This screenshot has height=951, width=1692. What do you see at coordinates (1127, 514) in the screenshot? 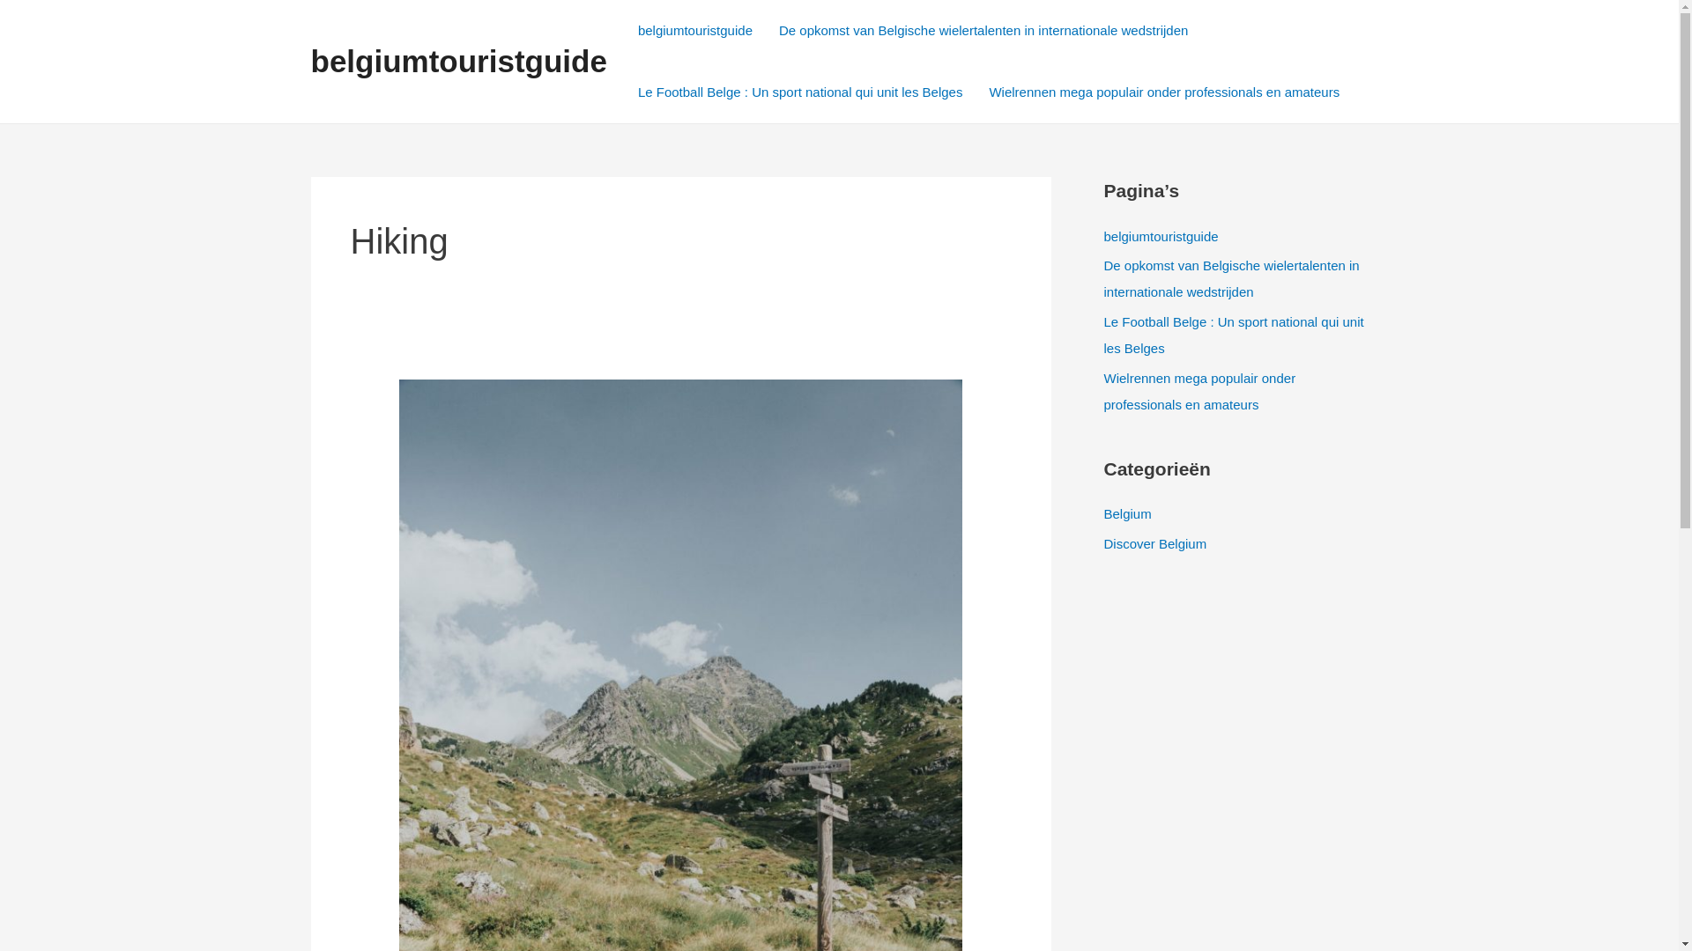
I see `Belgium` at bounding box center [1127, 514].